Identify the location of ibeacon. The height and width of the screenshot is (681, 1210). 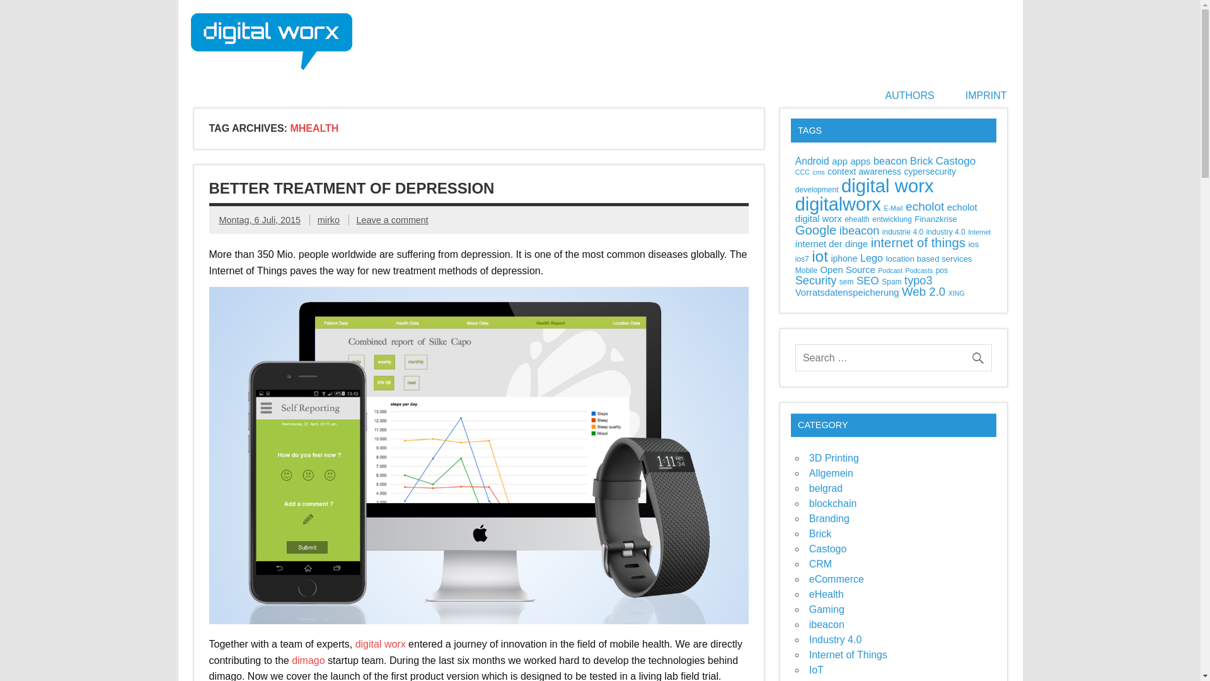
(860, 231).